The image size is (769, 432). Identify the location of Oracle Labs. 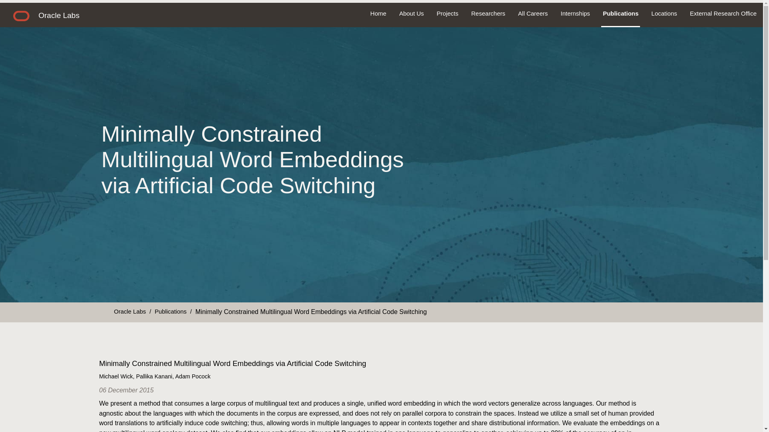
(130, 311).